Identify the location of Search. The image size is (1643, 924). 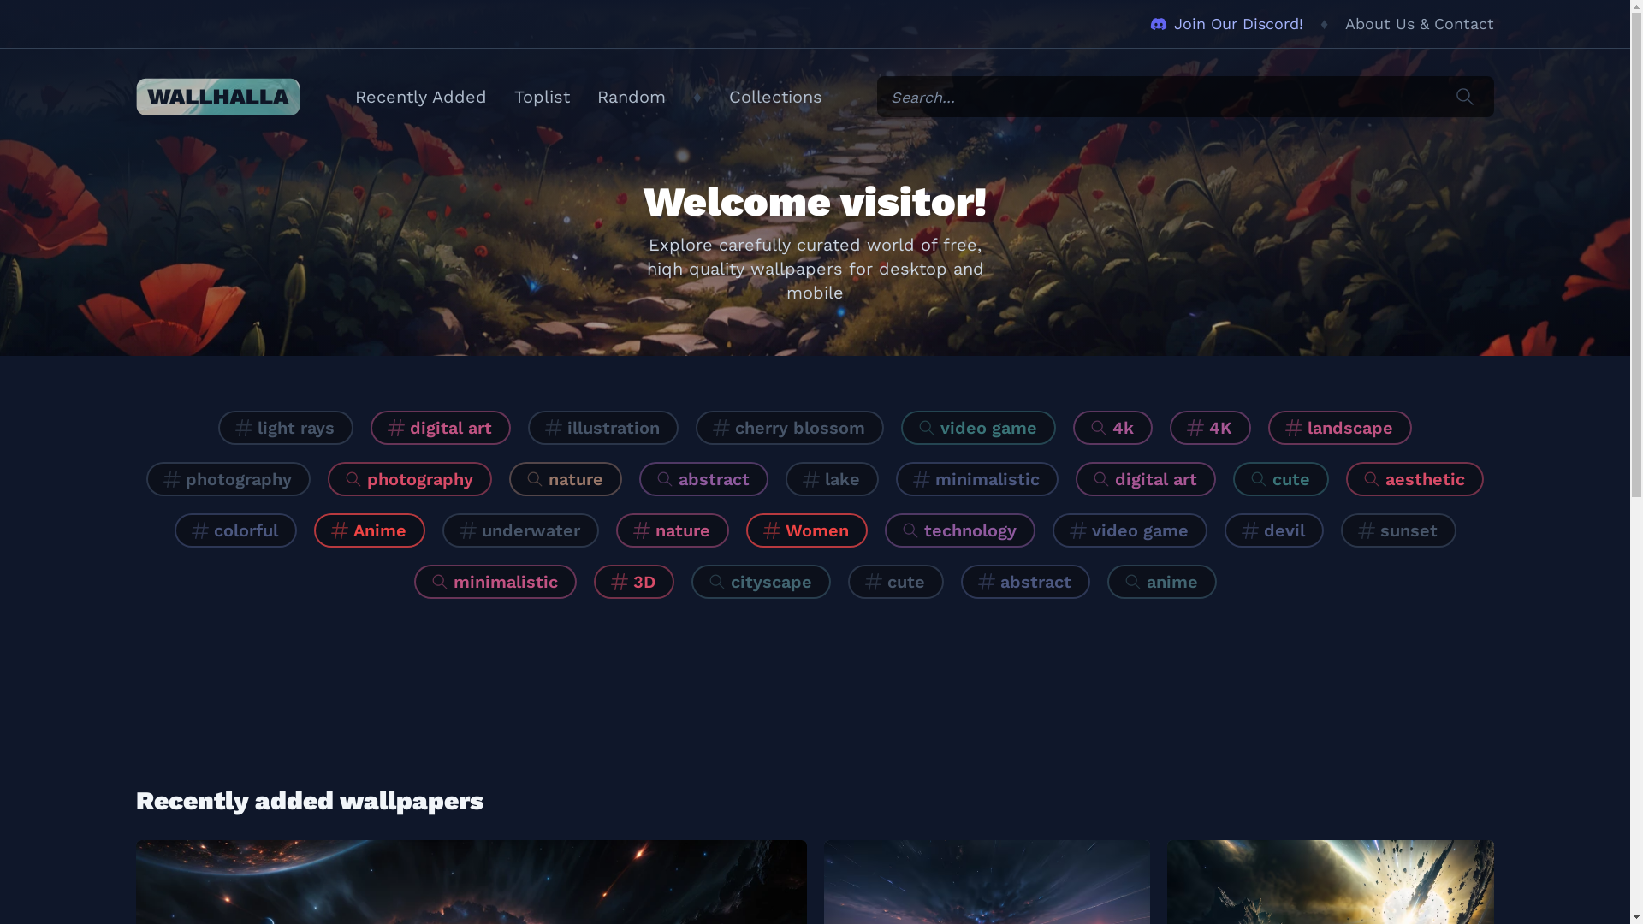
(1465, 97).